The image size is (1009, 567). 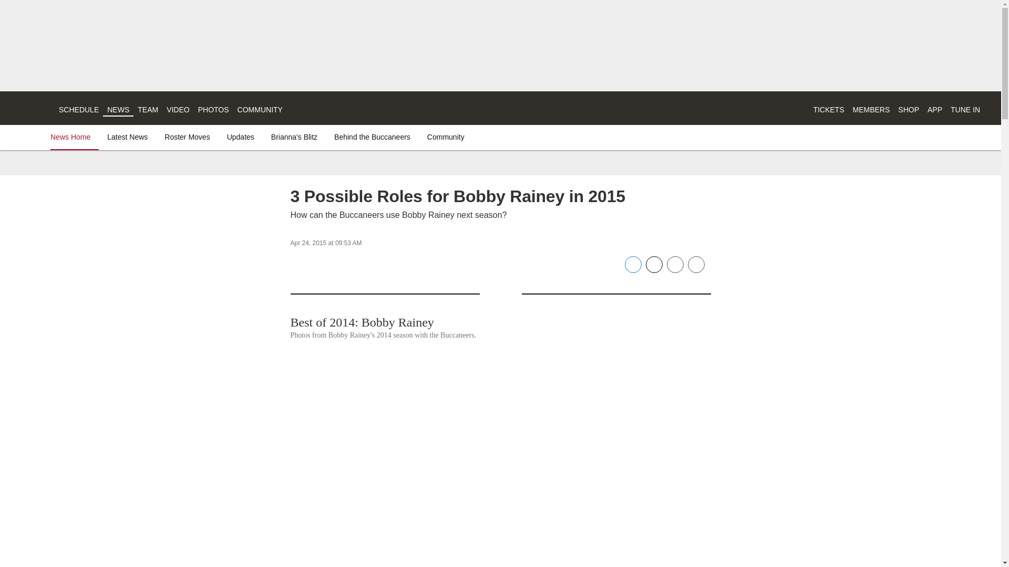 I want to click on PHOTOS, so click(x=213, y=109).